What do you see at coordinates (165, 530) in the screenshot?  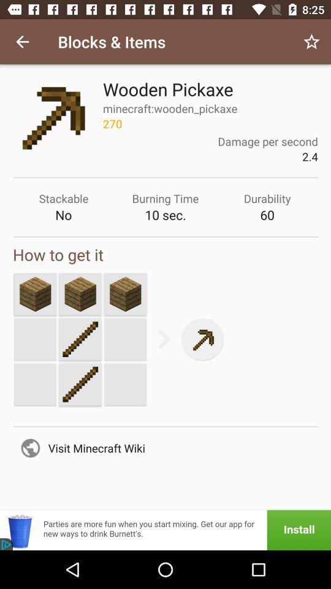 I see `install app` at bounding box center [165, 530].